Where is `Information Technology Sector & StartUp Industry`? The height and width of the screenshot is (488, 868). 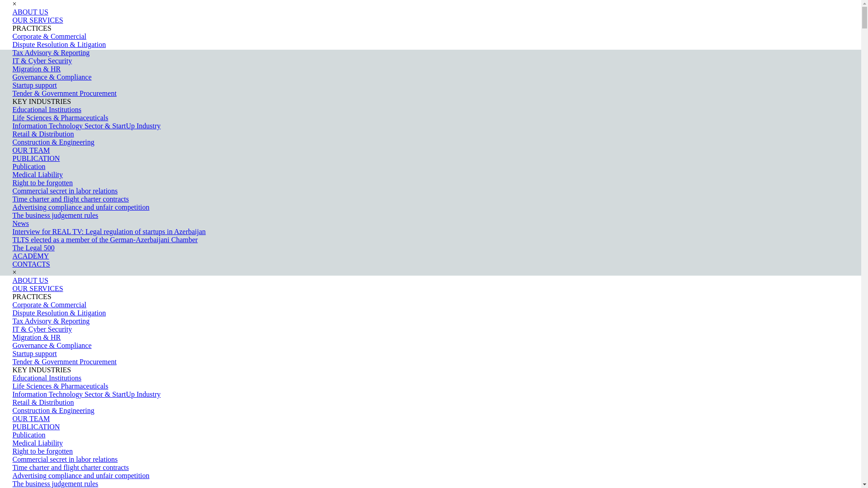
Information Technology Sector & StartUp Industry is located at coordinates (87, 394).